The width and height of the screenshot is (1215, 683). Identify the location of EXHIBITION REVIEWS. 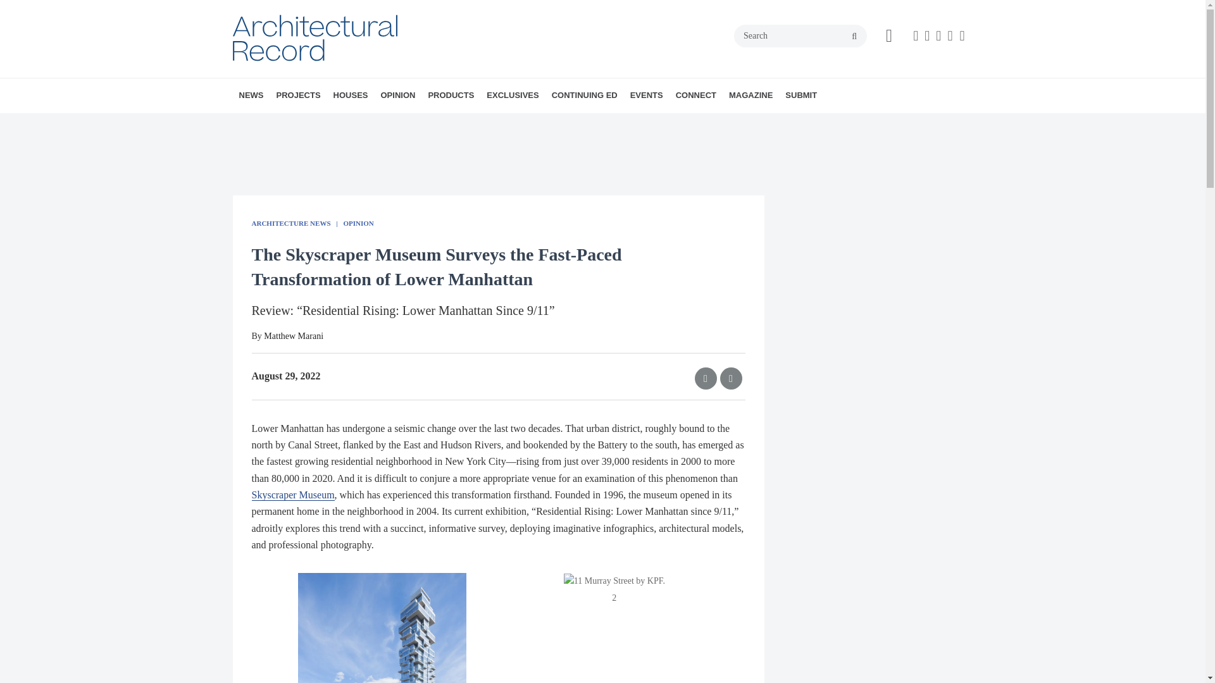
(459, 123).